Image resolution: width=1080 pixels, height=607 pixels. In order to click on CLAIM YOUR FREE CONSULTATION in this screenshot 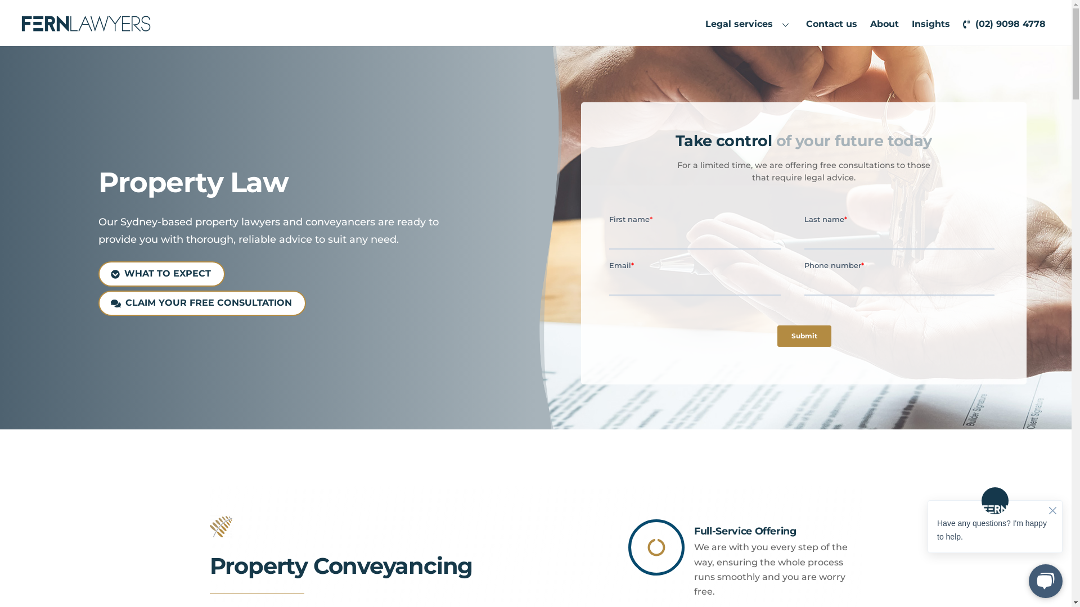, I will do `click(202, 303)`.